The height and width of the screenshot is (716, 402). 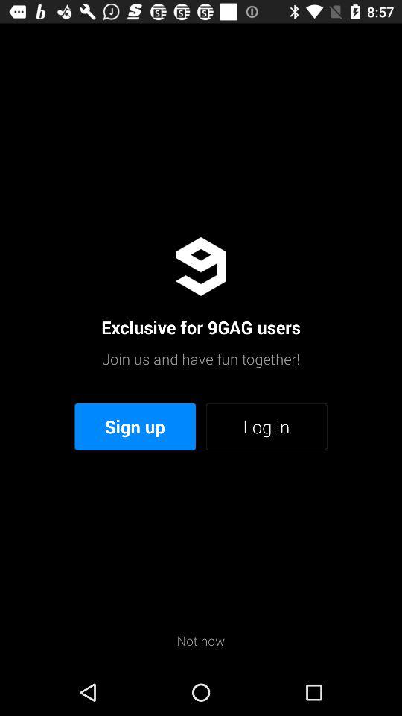 What do you see at coordinates (135, 427) in the screenshot?
I see `choose icon above the not now` at bounding box center [135, 427].